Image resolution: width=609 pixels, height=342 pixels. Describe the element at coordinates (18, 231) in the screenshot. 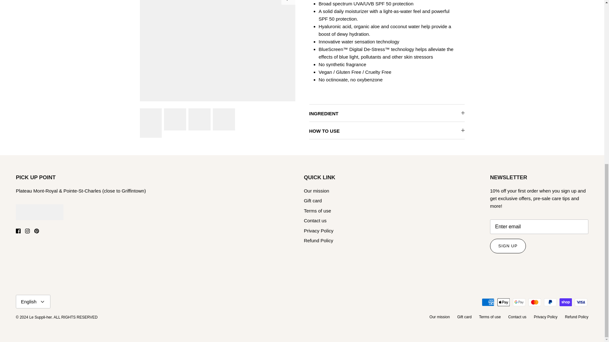

I see `Facebook` at that location.